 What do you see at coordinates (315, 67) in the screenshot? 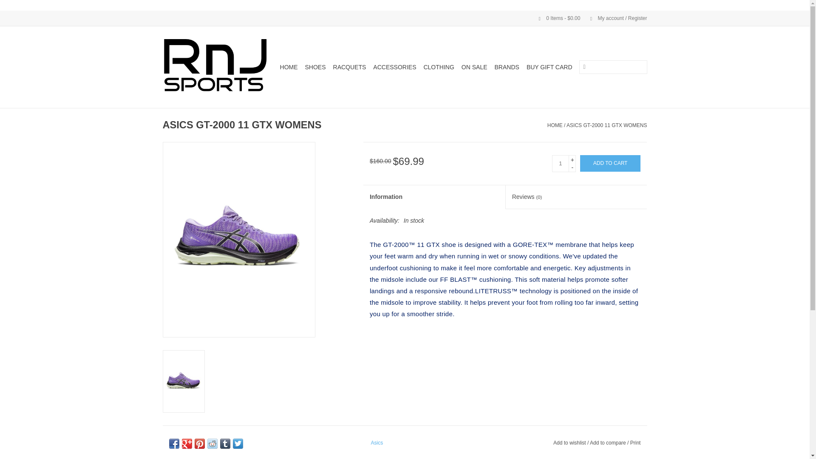
I see `Shoes` at bounding box center [315, 67].